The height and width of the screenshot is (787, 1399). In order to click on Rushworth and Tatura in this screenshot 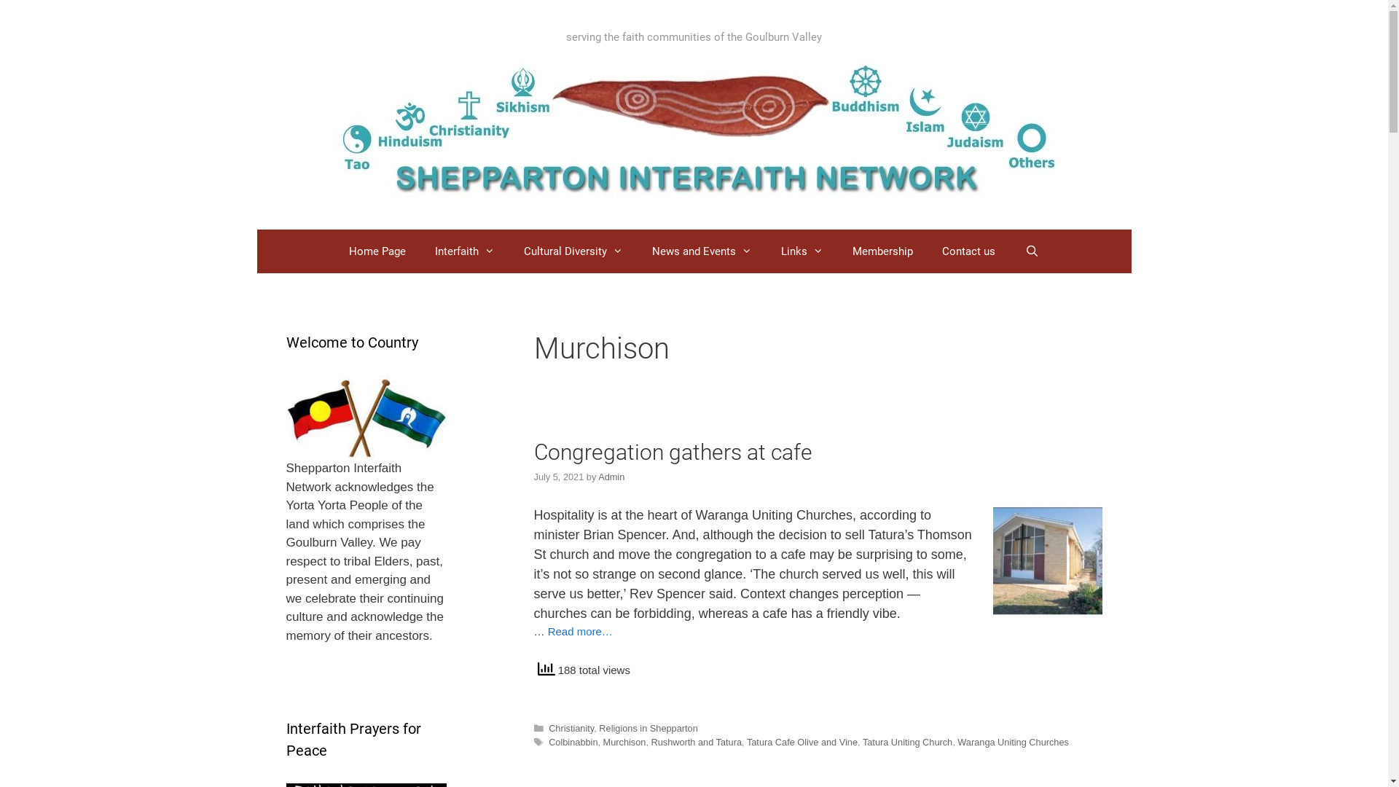, I will do `click(697, 742)`.